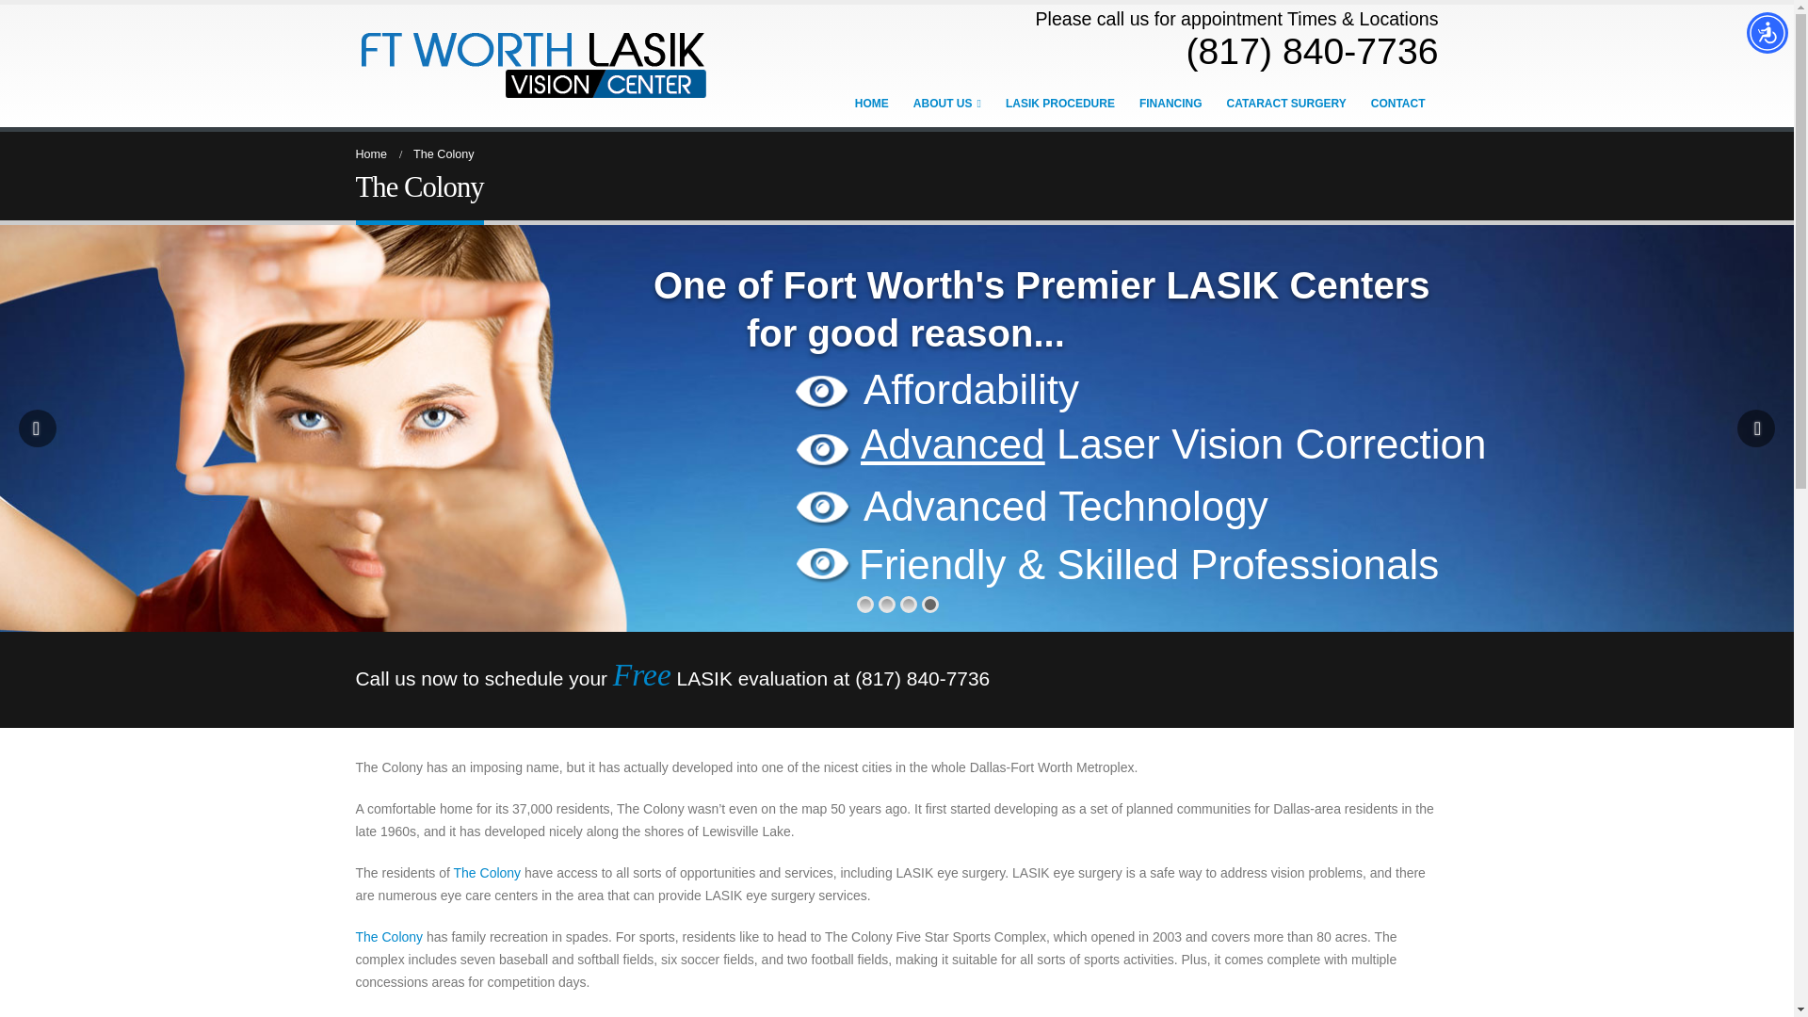 The width and height of the screenshot is (1808, 1017). I want to click on The Colony, so click(595, 1016).